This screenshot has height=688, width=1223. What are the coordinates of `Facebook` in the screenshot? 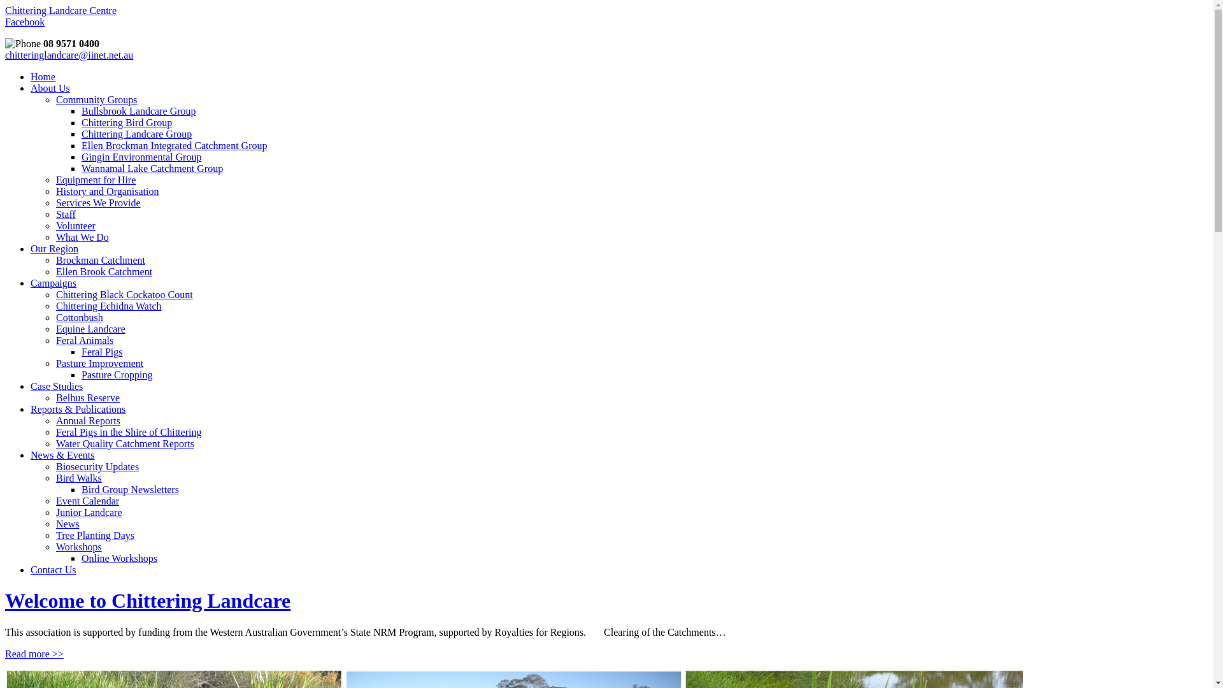 It's located at (25, 22).